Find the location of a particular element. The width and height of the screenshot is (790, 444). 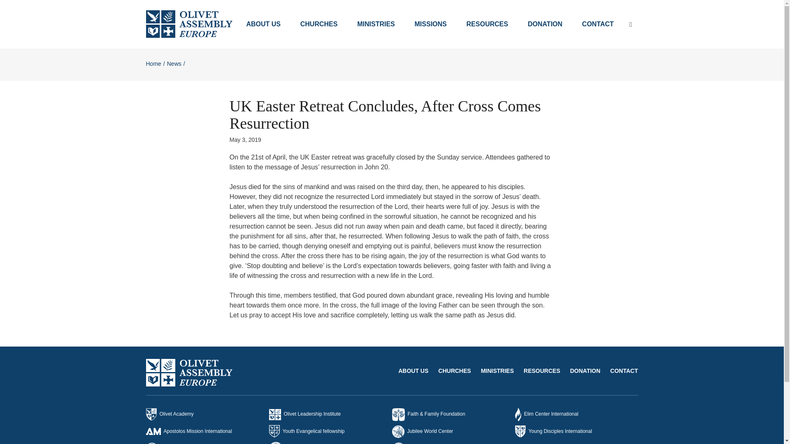

Home is located at coordinates (153, 63).